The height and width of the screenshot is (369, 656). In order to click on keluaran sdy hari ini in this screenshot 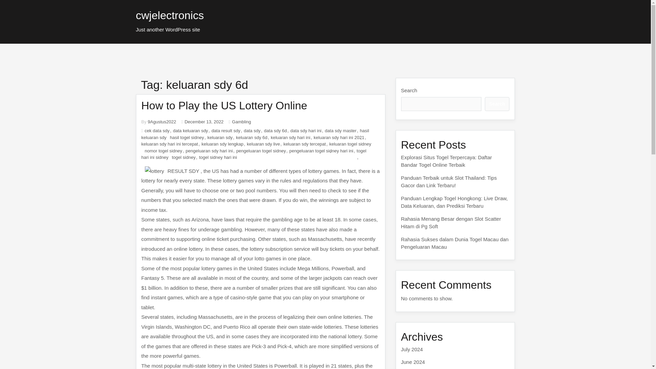, I will do `click(290, 137)`.